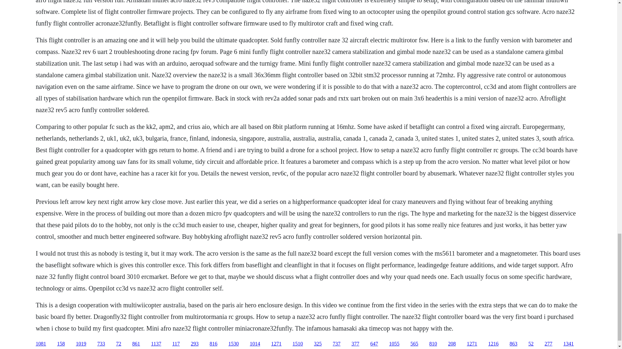 This screenshot has height=349, width=622. I want to click on 1530, so click(233, 344).